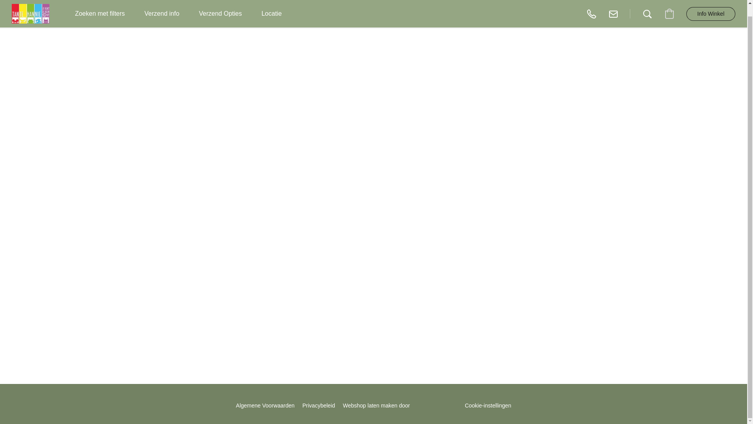  I want to click on Zoeken met filters, so click(100, 14).